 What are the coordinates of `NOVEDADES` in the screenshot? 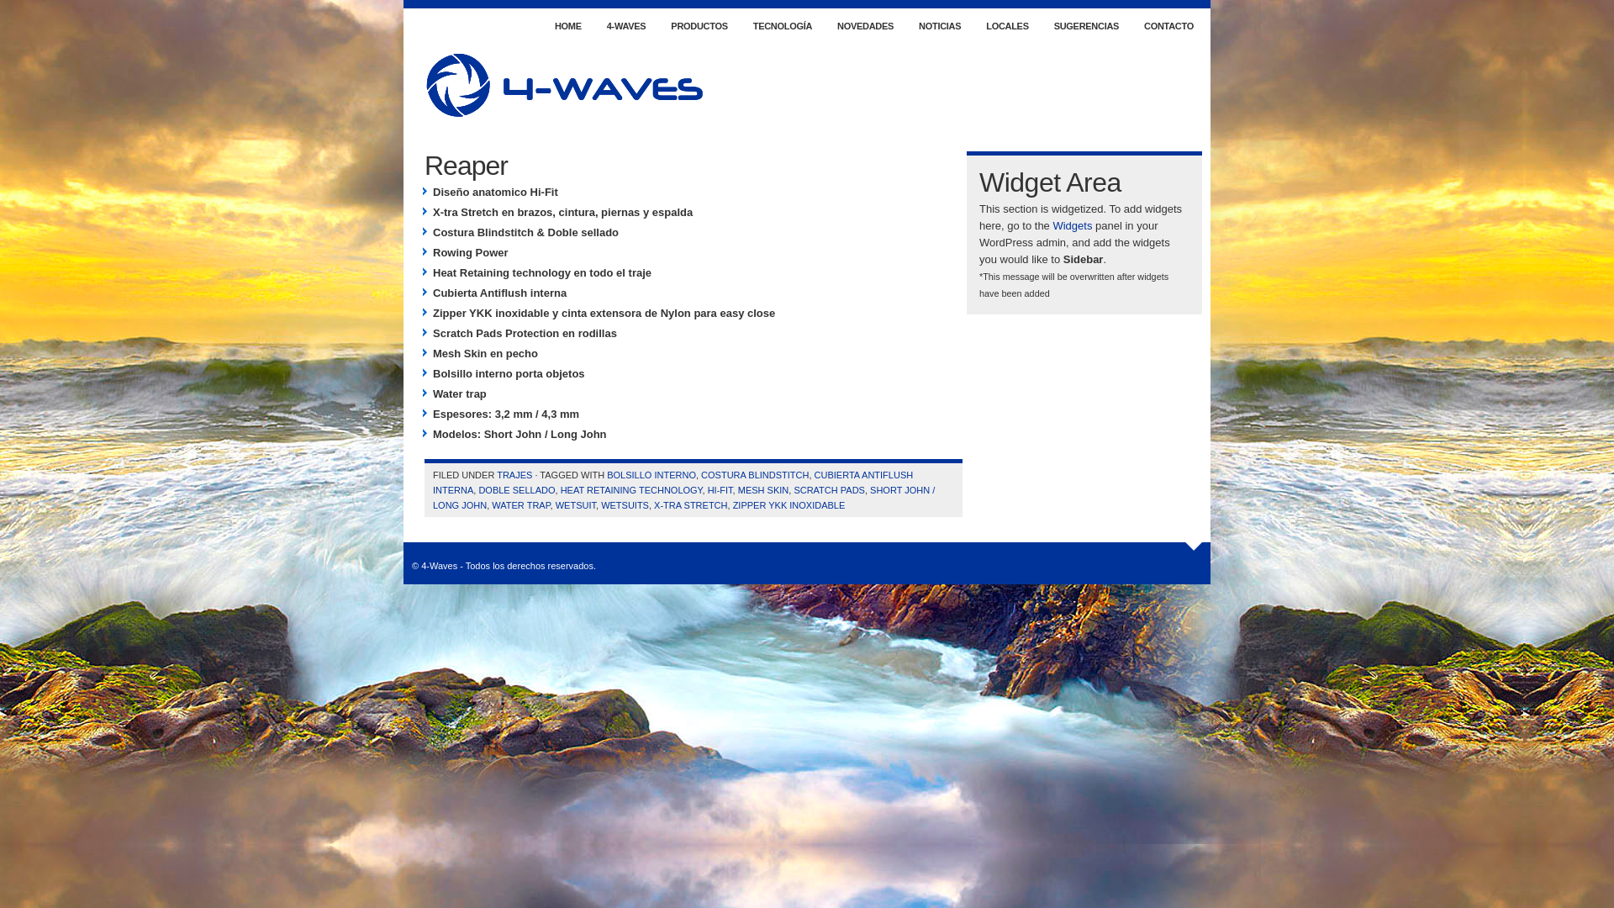 It's located at (866, 25).